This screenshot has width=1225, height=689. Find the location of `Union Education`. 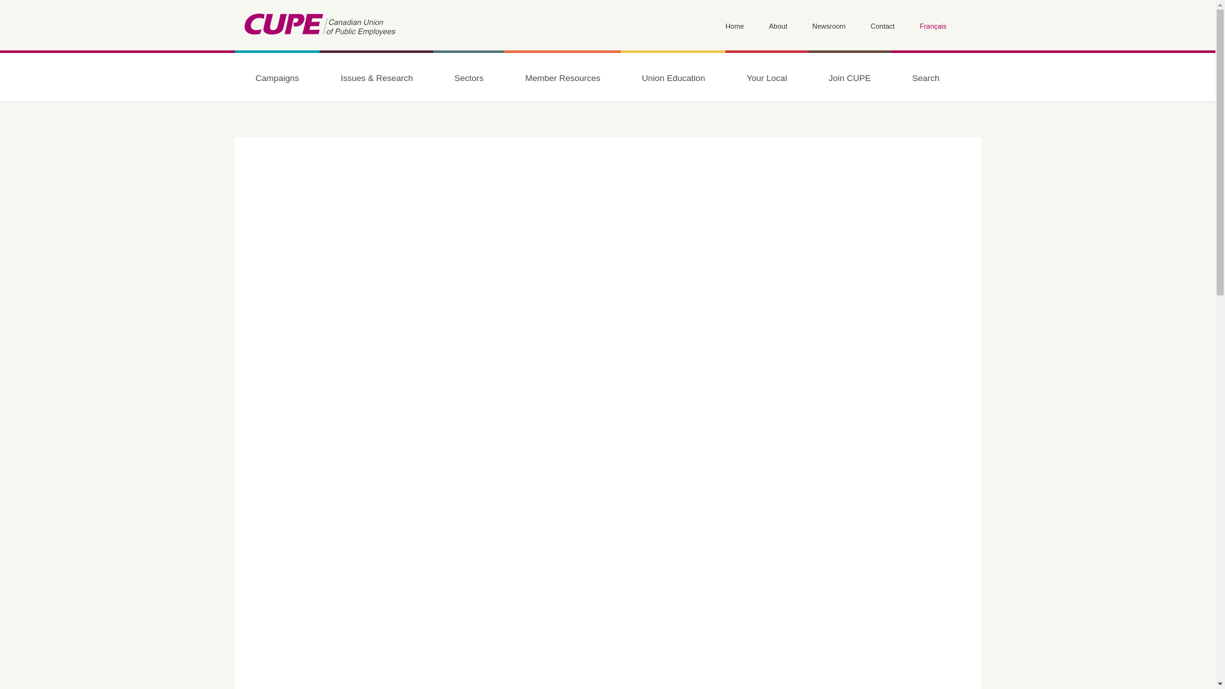

Union Education is located at coordinates (674, 78).